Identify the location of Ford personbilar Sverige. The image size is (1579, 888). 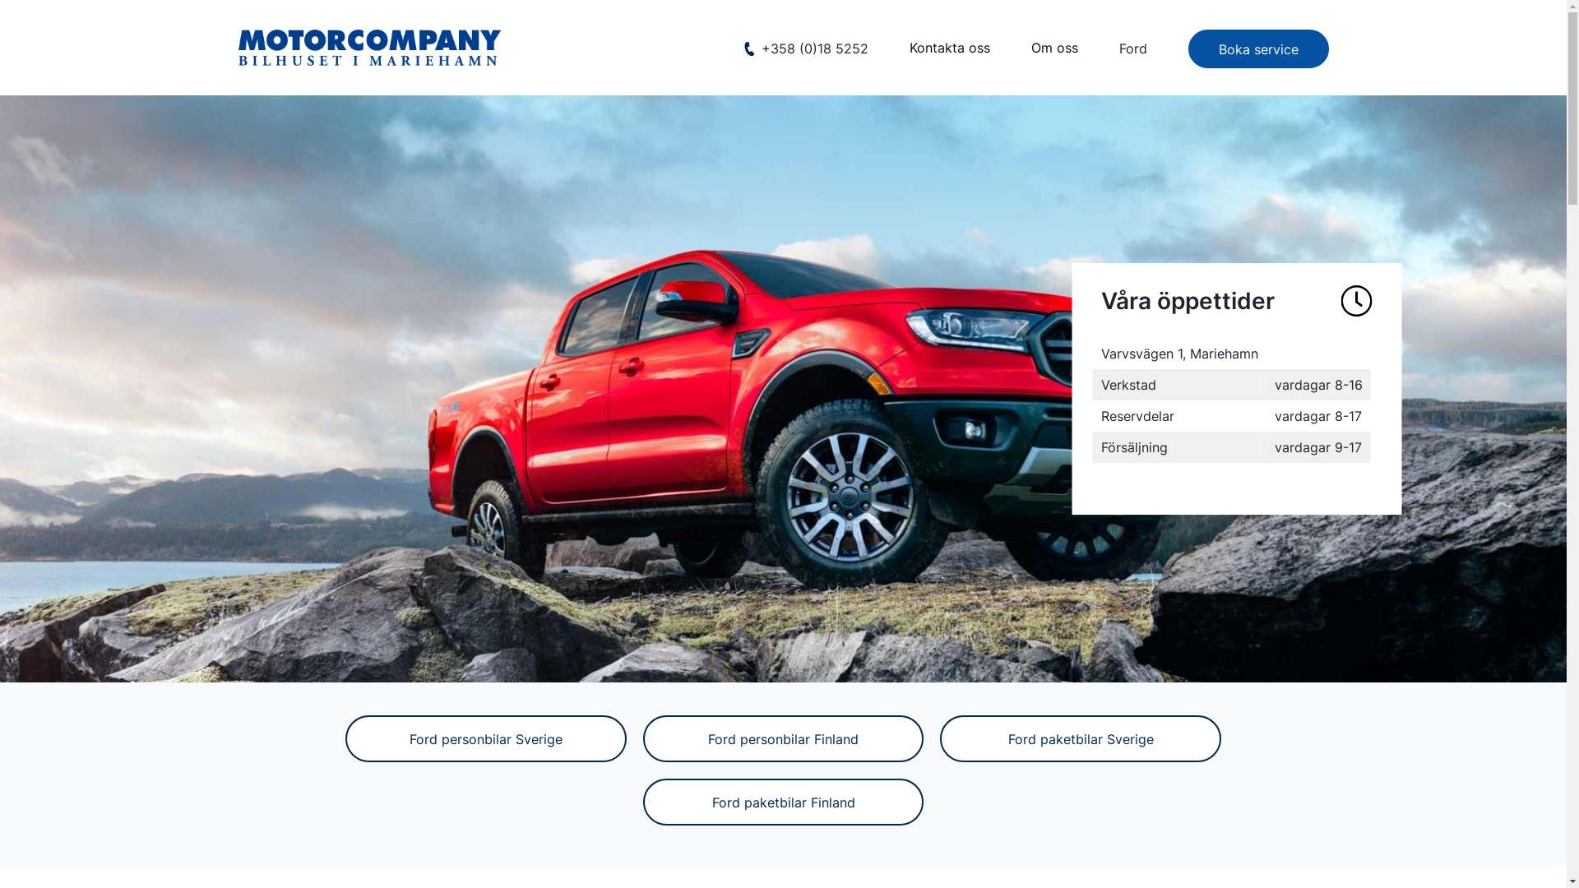
(486, 738).